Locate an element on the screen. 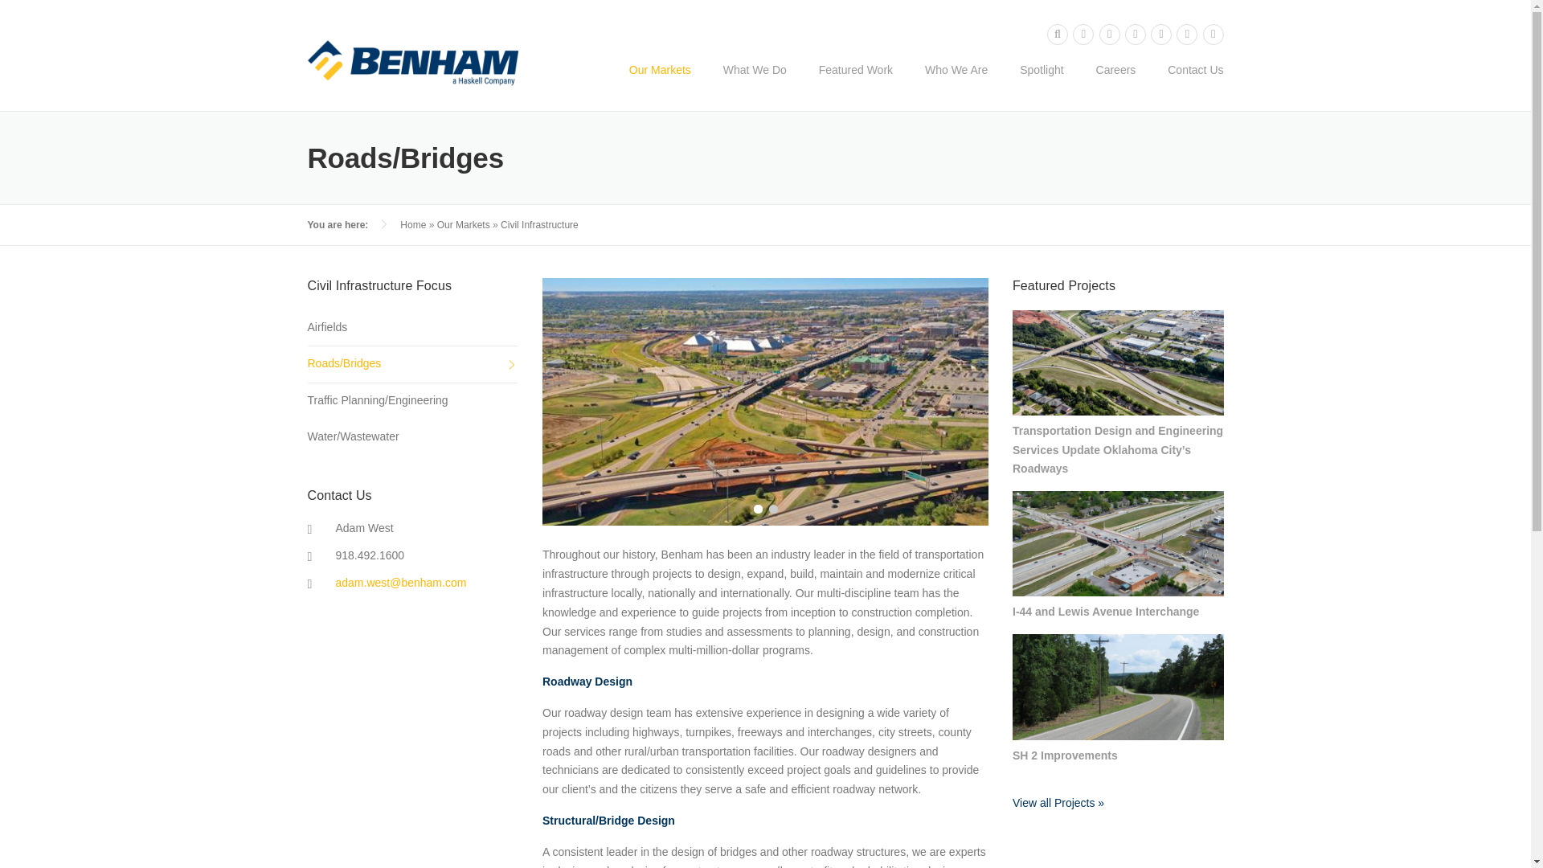  Who We Are is located at coordinates (956, 76).